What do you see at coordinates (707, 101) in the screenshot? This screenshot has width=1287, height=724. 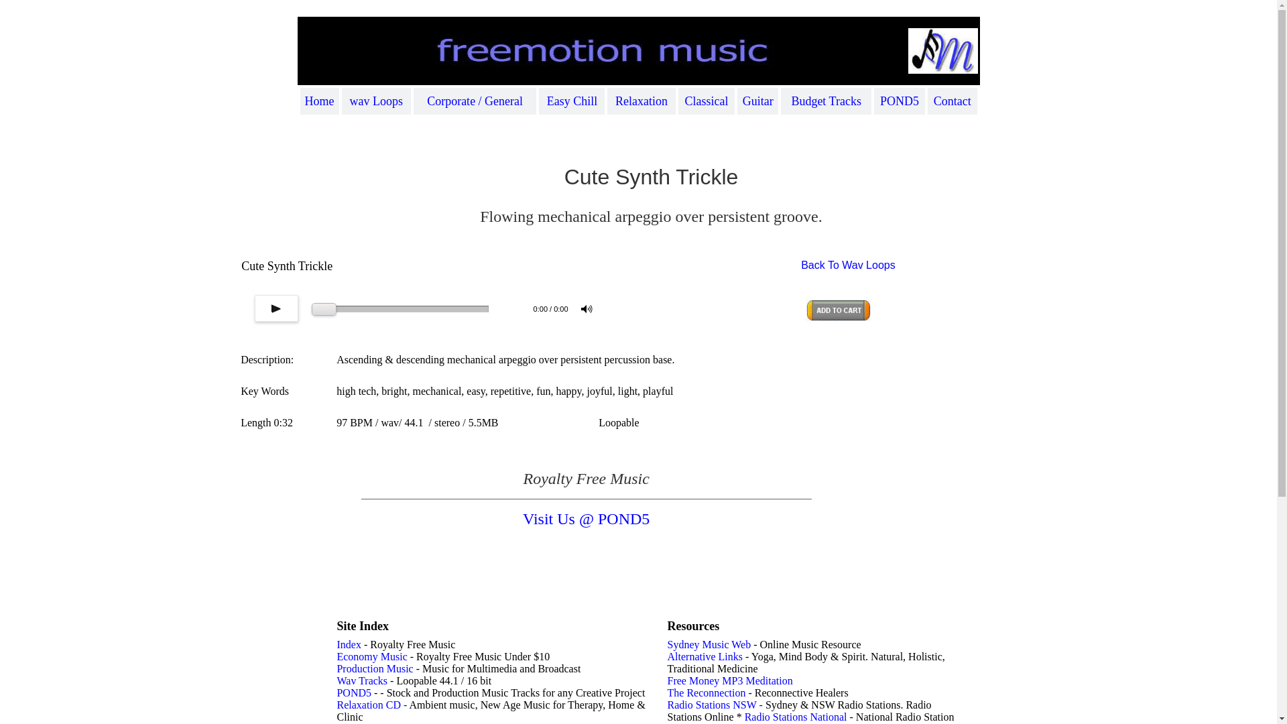 I see `Classical` at bounding box center [707, 101].